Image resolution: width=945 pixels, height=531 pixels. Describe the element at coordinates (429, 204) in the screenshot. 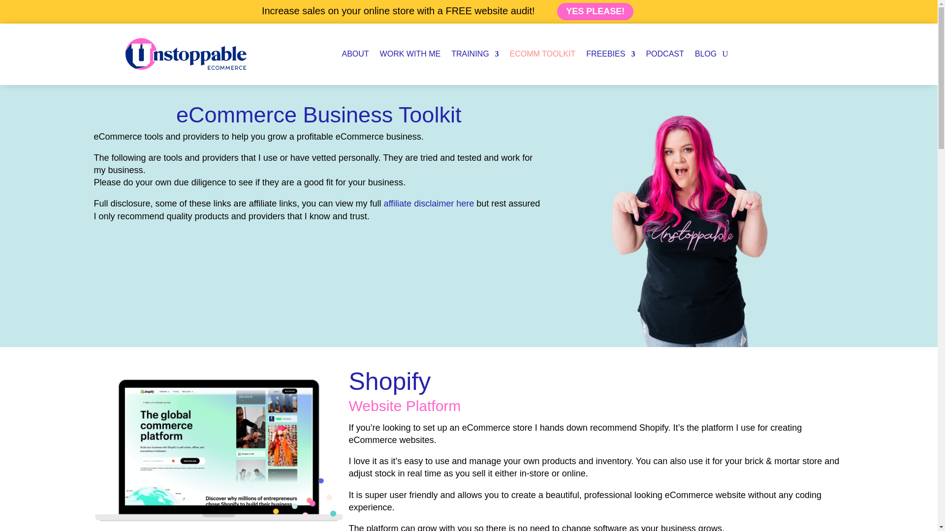

I see `affiliate disclaimer here` at that location.